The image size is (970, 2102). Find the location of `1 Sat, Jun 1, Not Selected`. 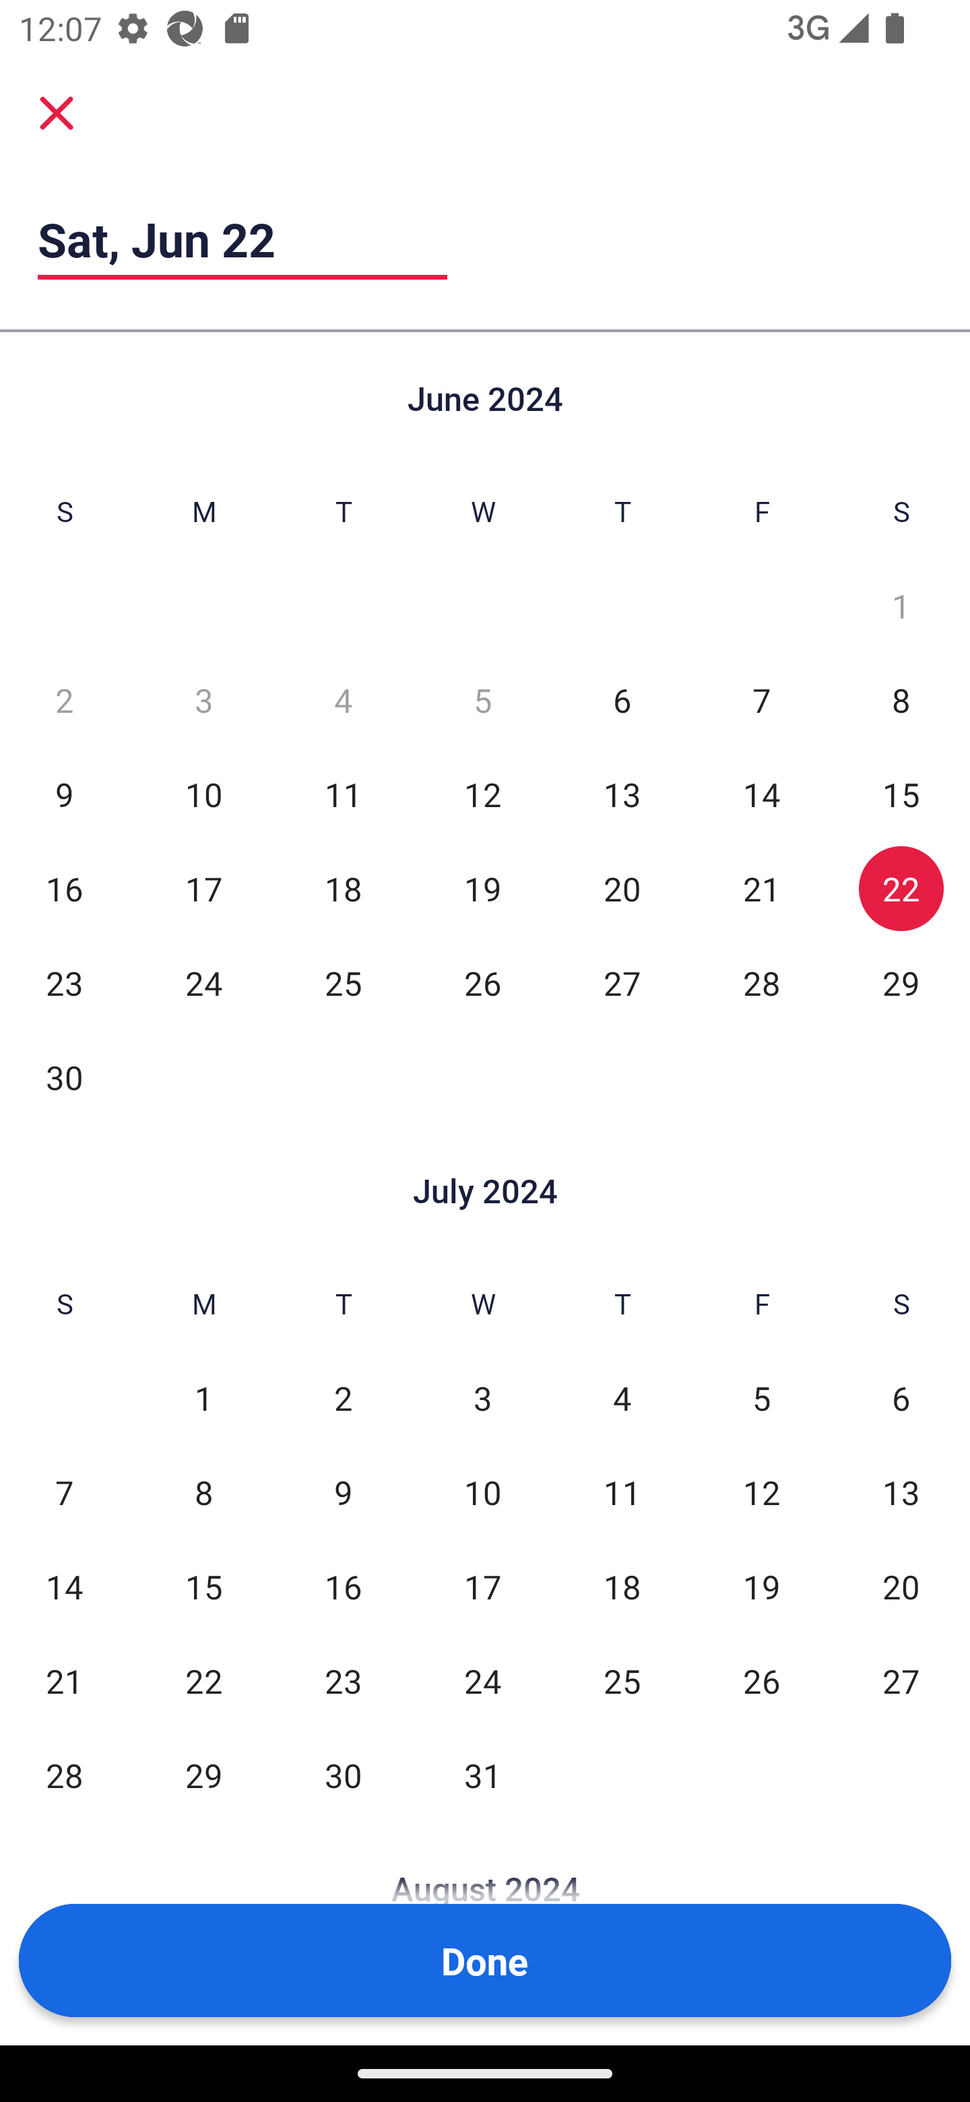

1 Sat, Jun 1, Not Selected is located at coordinates (901, 606).